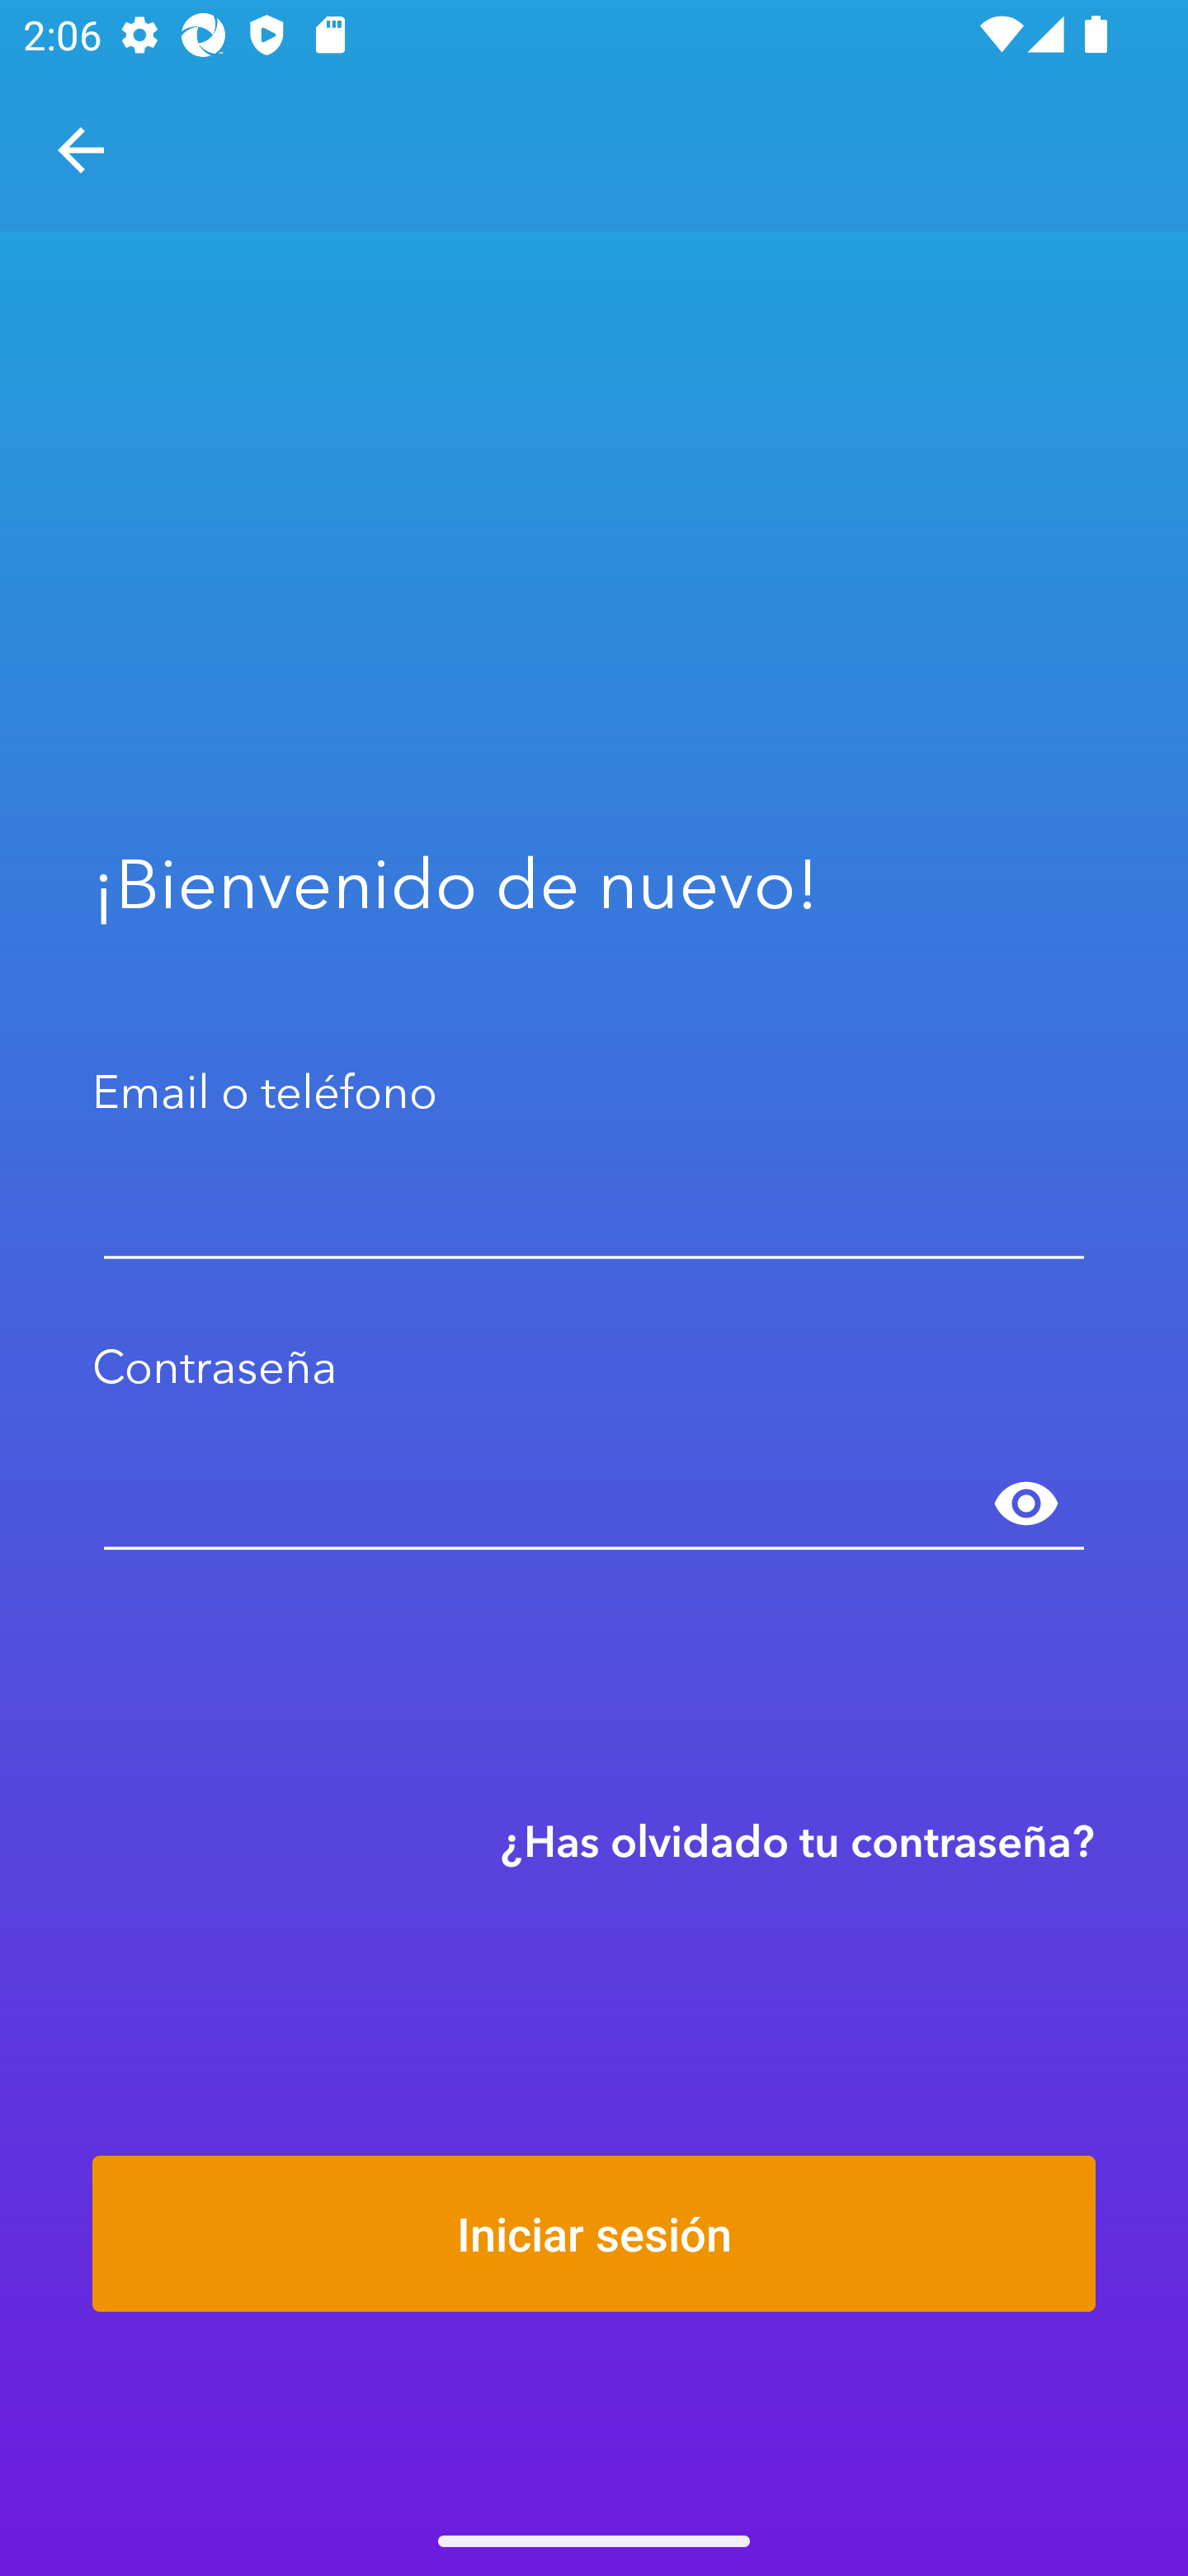 This screenshot has width=1188, height=2576. I want to click on Mostrar contraseña, so click(1026, 1504).